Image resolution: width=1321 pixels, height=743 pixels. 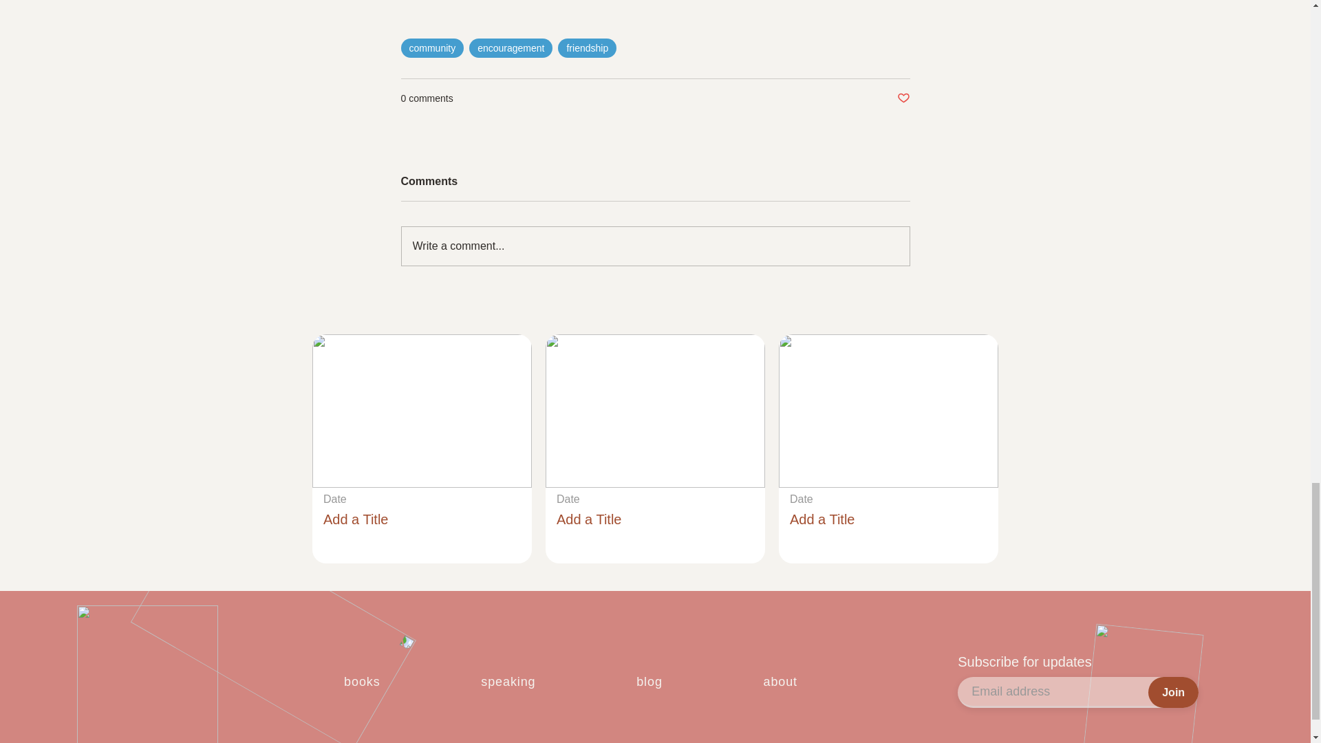 I want to click on Join, so click(x=1172, y=692).